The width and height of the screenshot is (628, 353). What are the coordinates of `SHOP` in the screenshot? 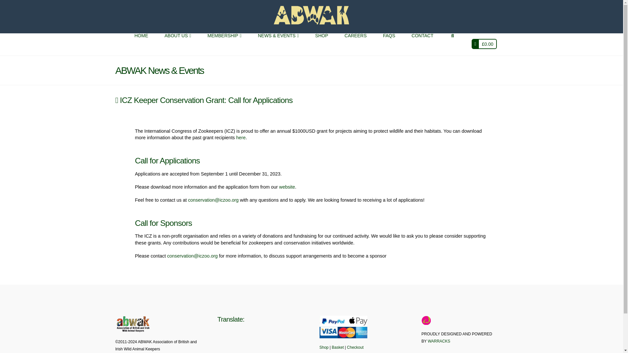 It's located at (322, 44).